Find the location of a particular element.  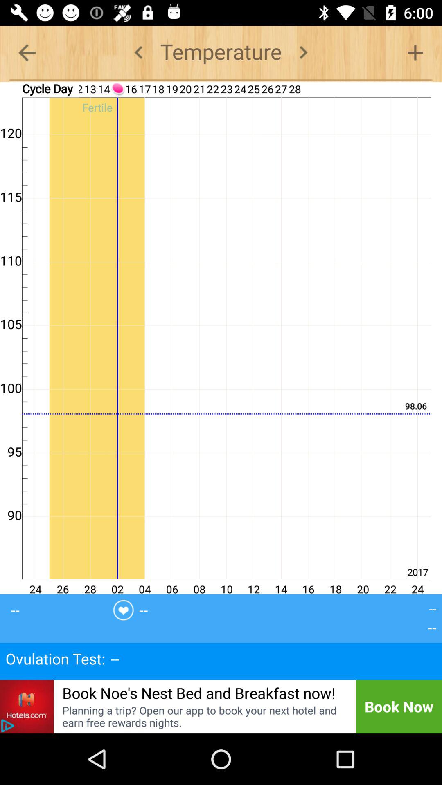

choose item below book noe s item is located at coordinates (204, 716).